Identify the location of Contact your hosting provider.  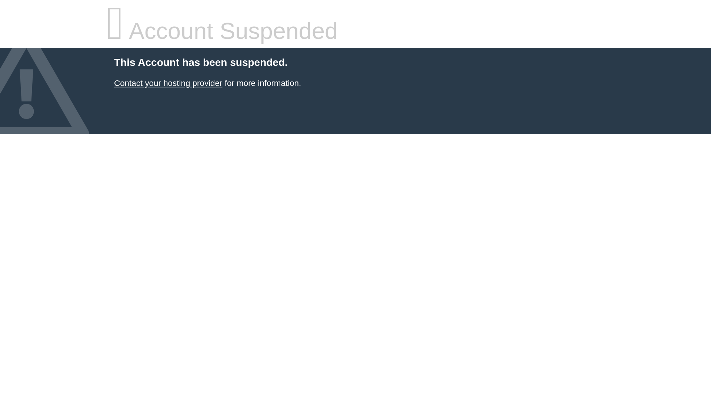
(168, 83).